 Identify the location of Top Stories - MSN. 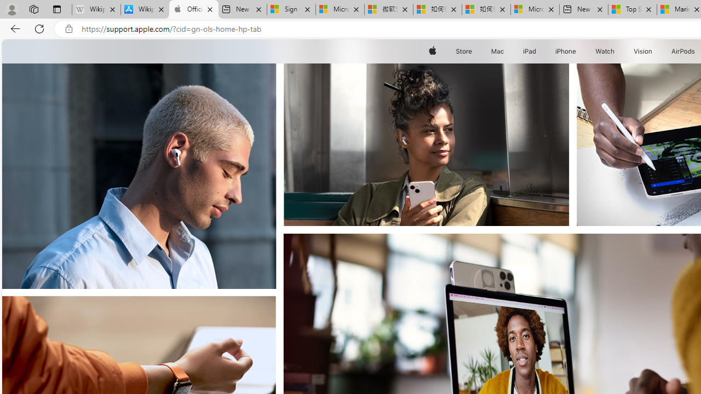
(633, 10).